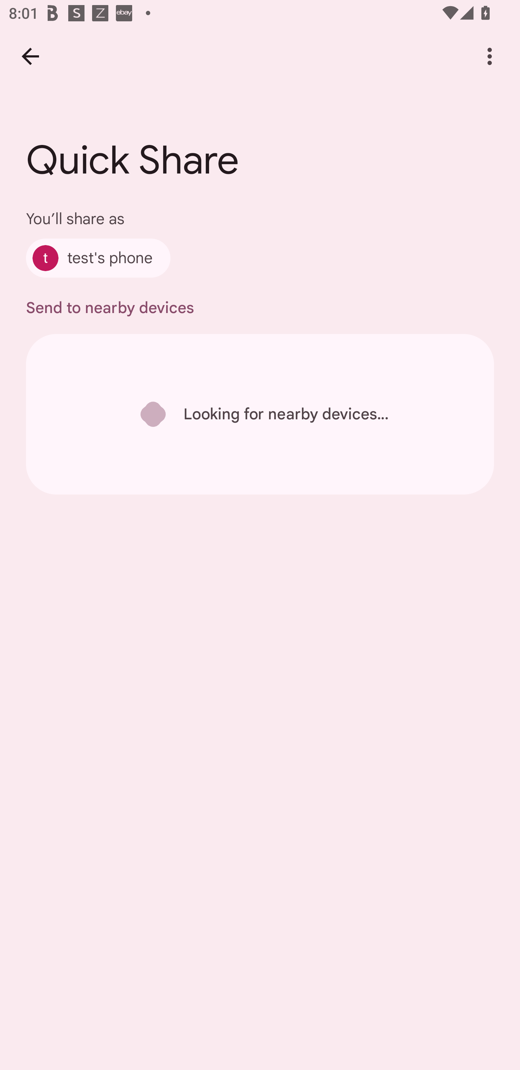  I want to click on More, so click(490, 56).